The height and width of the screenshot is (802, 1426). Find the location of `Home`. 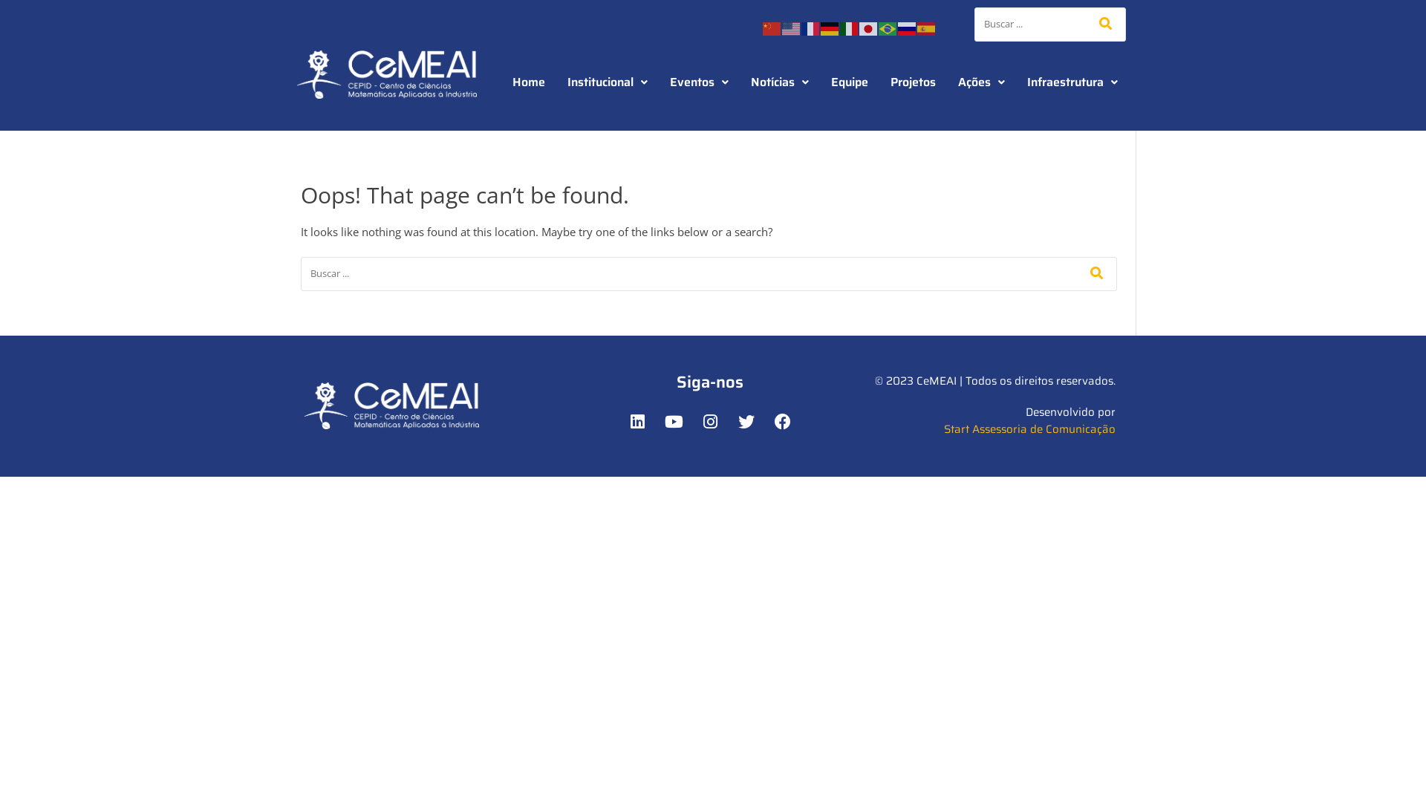

Home is located at coordinates (529, 82).